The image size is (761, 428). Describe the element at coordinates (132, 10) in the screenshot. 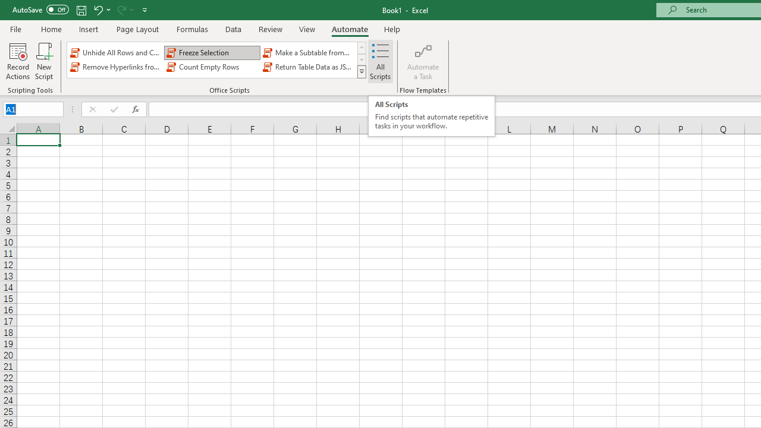

I see `More Options` at that location.